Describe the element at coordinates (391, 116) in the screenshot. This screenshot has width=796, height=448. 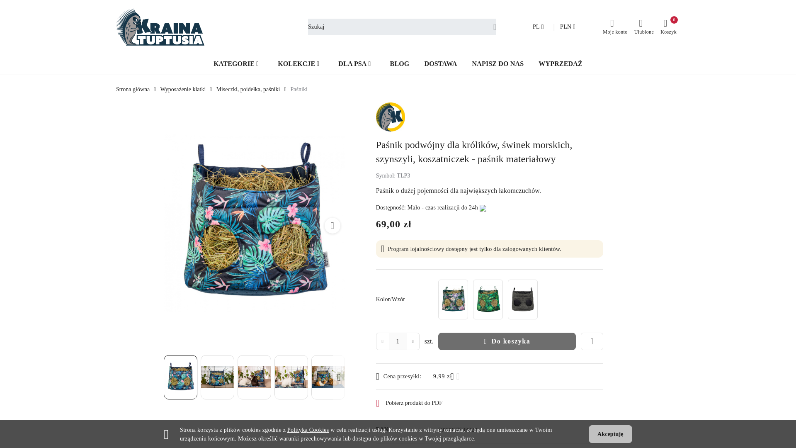
I see `Kraina Tuptusia` at that location.